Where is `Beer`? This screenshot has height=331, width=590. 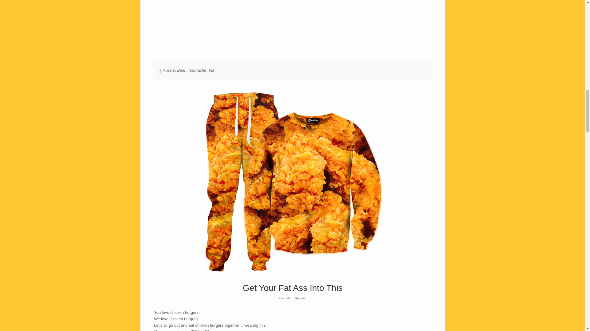 Beer is located at coordinates (181, 70).